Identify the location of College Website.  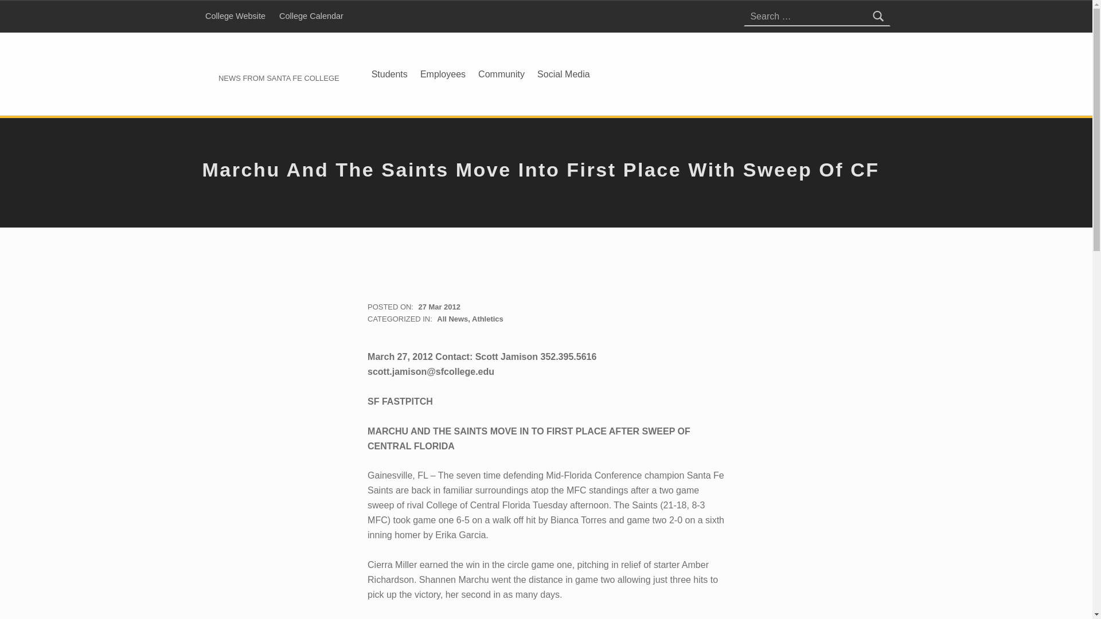
(235, 16).